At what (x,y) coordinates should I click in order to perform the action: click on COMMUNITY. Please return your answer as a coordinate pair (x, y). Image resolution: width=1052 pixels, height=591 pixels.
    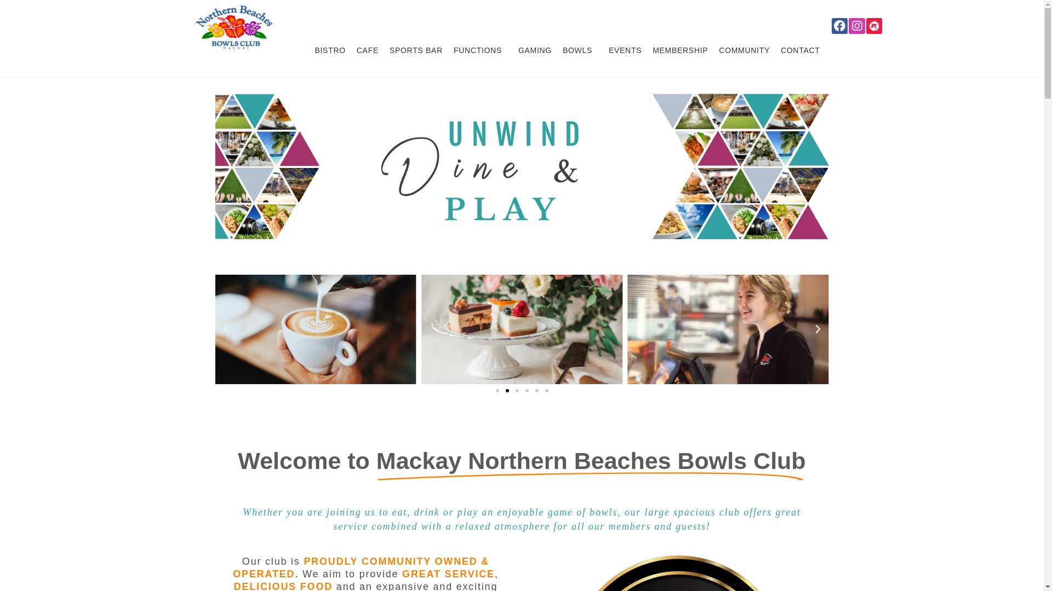
    Looking at the image, I should click on (744, 50).